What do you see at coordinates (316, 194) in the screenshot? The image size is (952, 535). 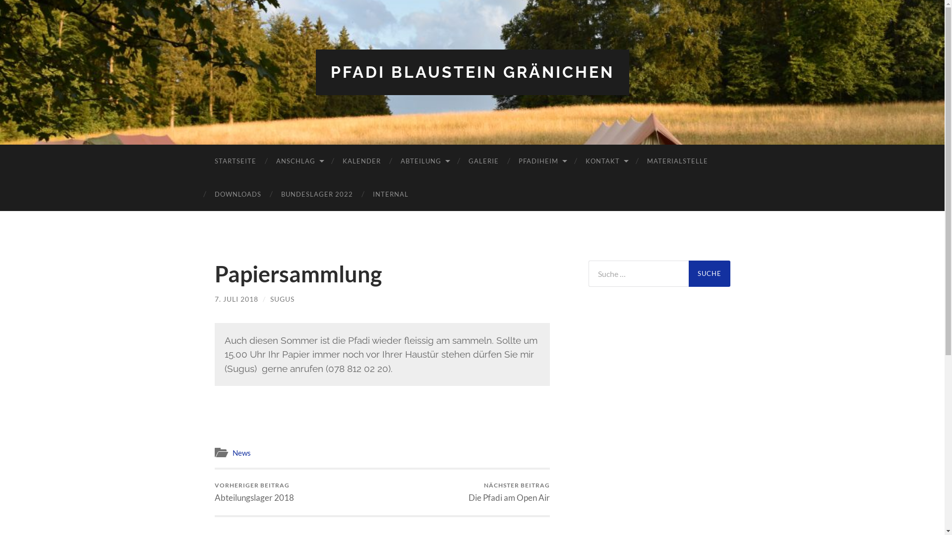 I see `BUNDESLAGER 2022` at bounding box center [316, 194].